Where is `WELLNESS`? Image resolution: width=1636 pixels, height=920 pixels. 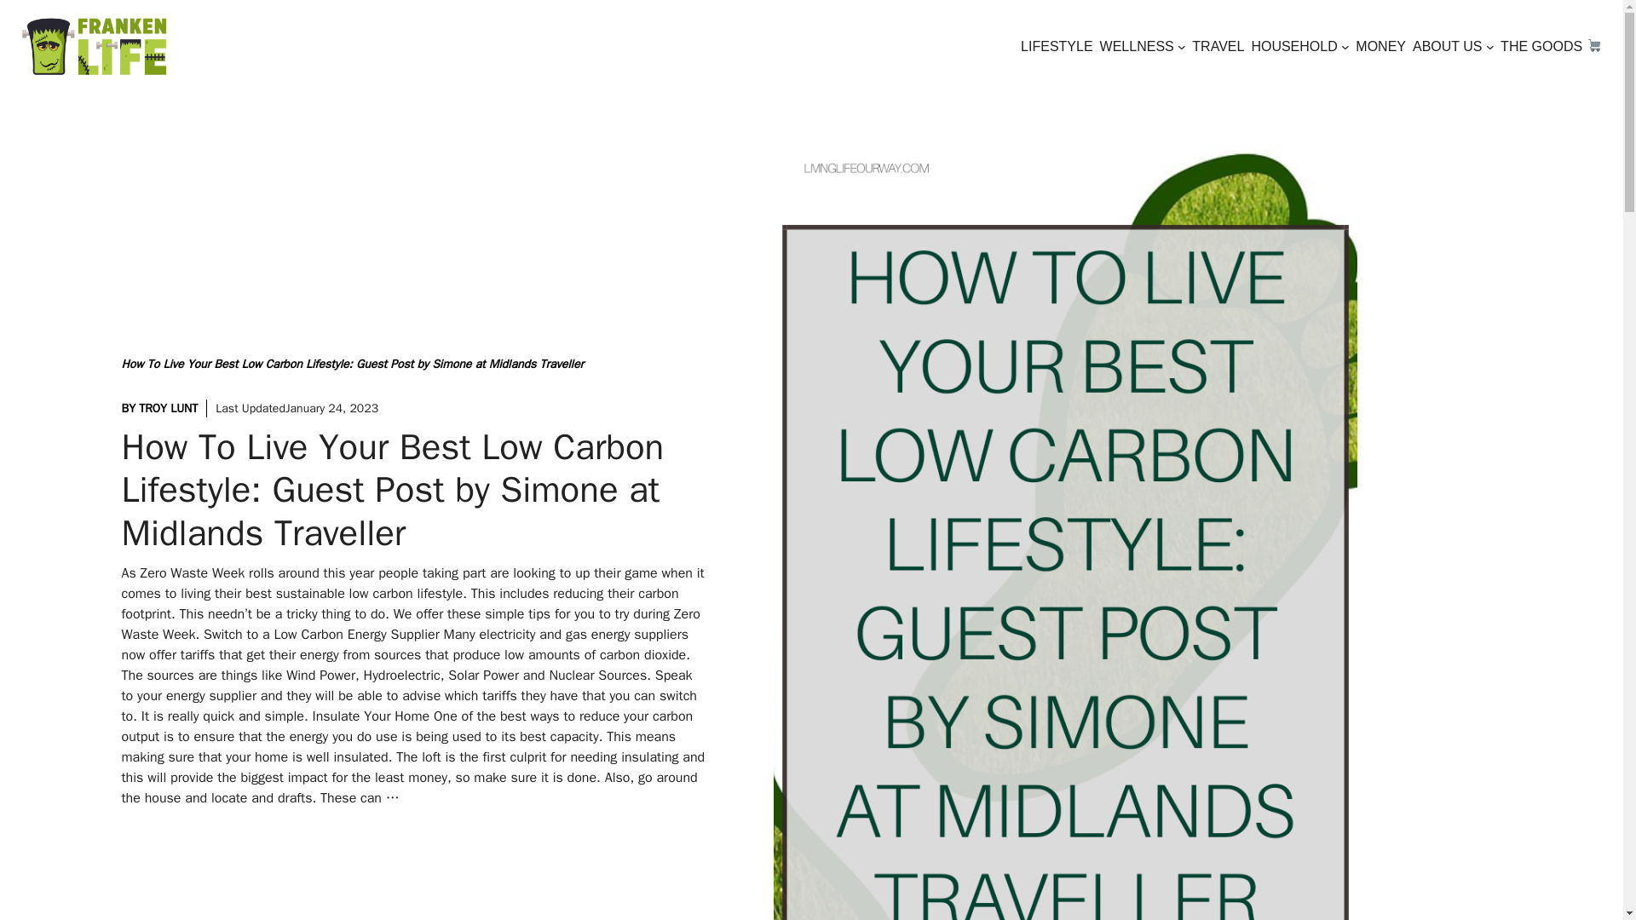 WELLNESS is located at coordinates (1137, 46).